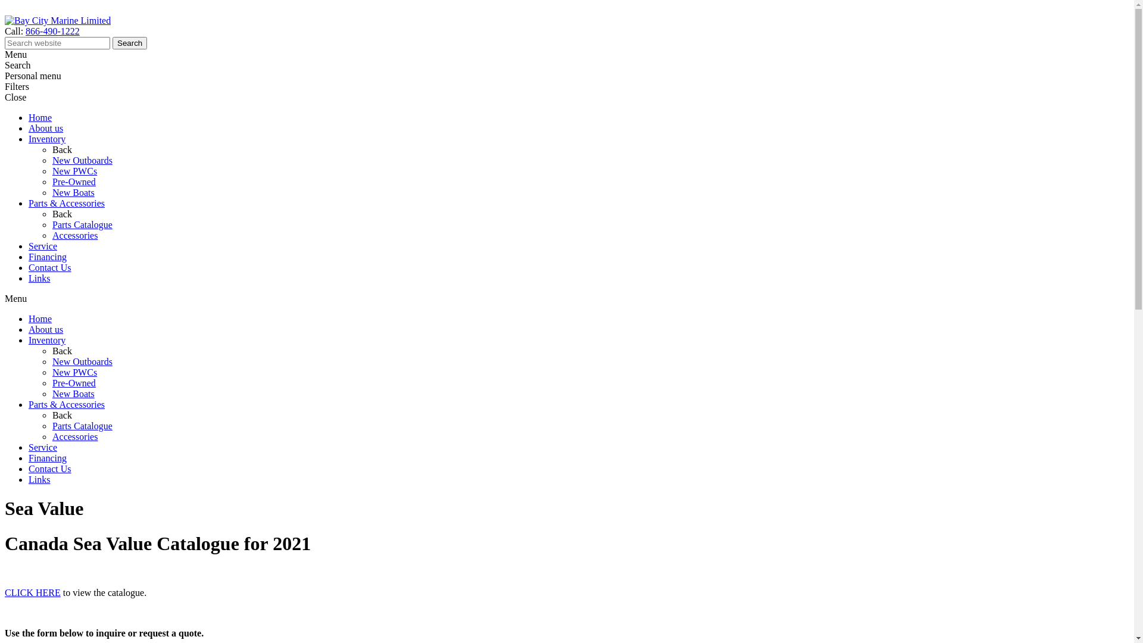 The width and height of the screenshot is (1143, 643). What do you see at coordinates (48, 458) in the screenshot?
I see `Financing` at bounding box center [48, 458].